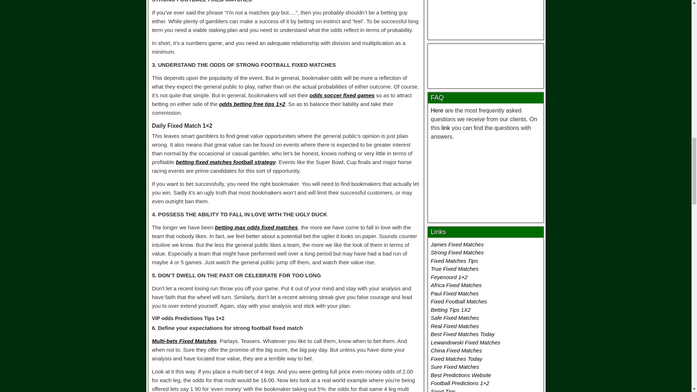 The image size is (697, 392). What do you see at coordinates (256, 227) in the screenshot?
I see `betting max odds fixed matches` at bounding box center [256, 227].